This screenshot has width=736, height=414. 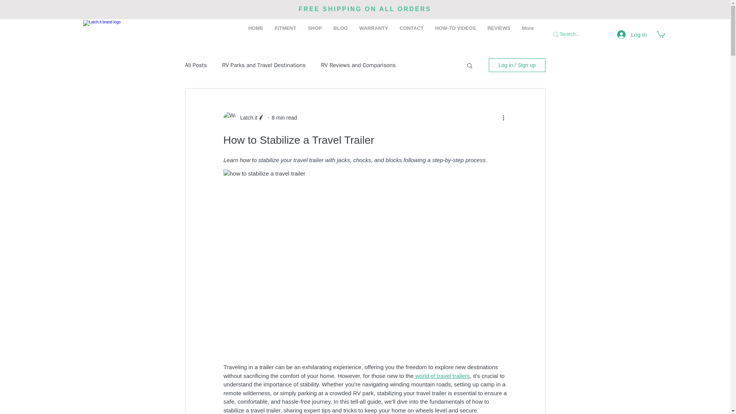 I want to click on Latch.it, so click(x=246, y=118).